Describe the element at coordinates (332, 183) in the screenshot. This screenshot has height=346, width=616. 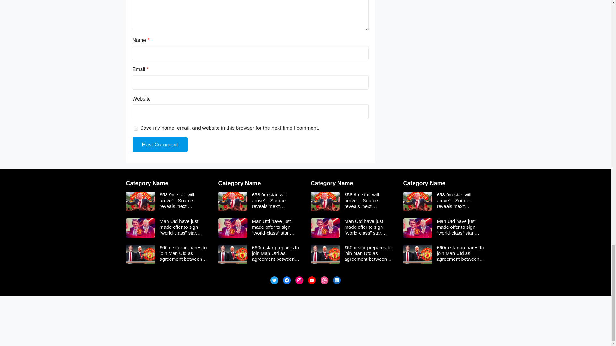
I see `Category Name` at that location.